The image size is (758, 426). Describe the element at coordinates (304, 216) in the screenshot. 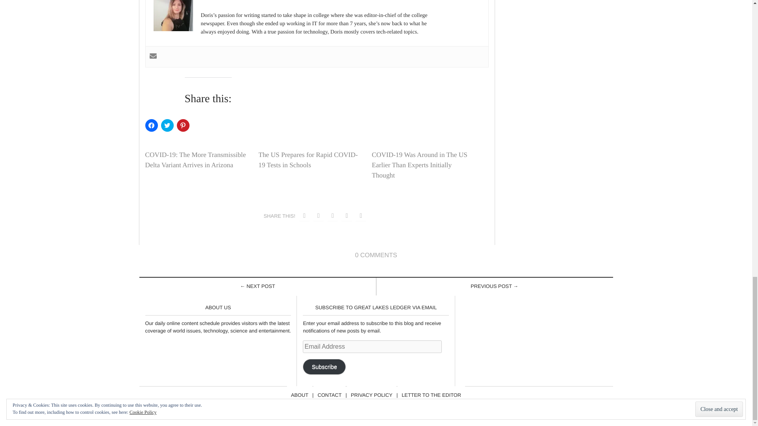

I see `Share on Facebook.` at that location.